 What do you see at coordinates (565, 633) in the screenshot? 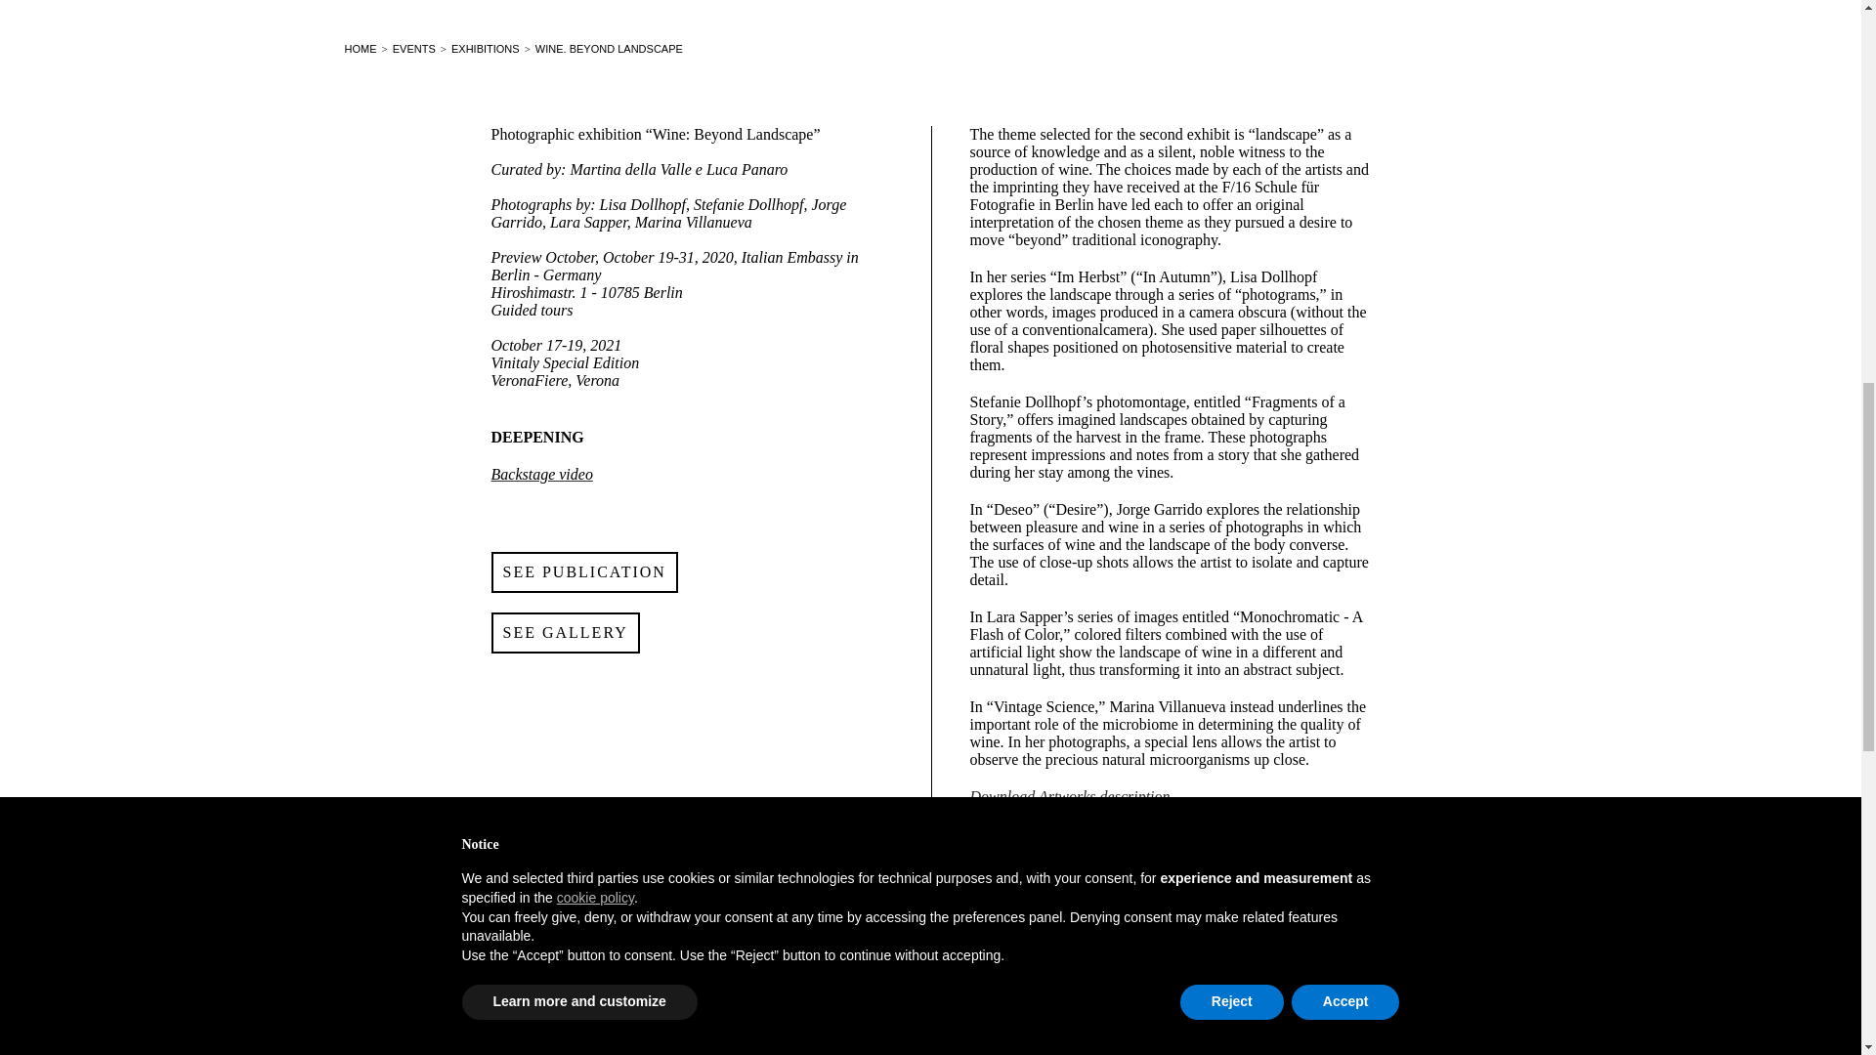
I see `SEE GALLERY` at bounding box center [565, 633].